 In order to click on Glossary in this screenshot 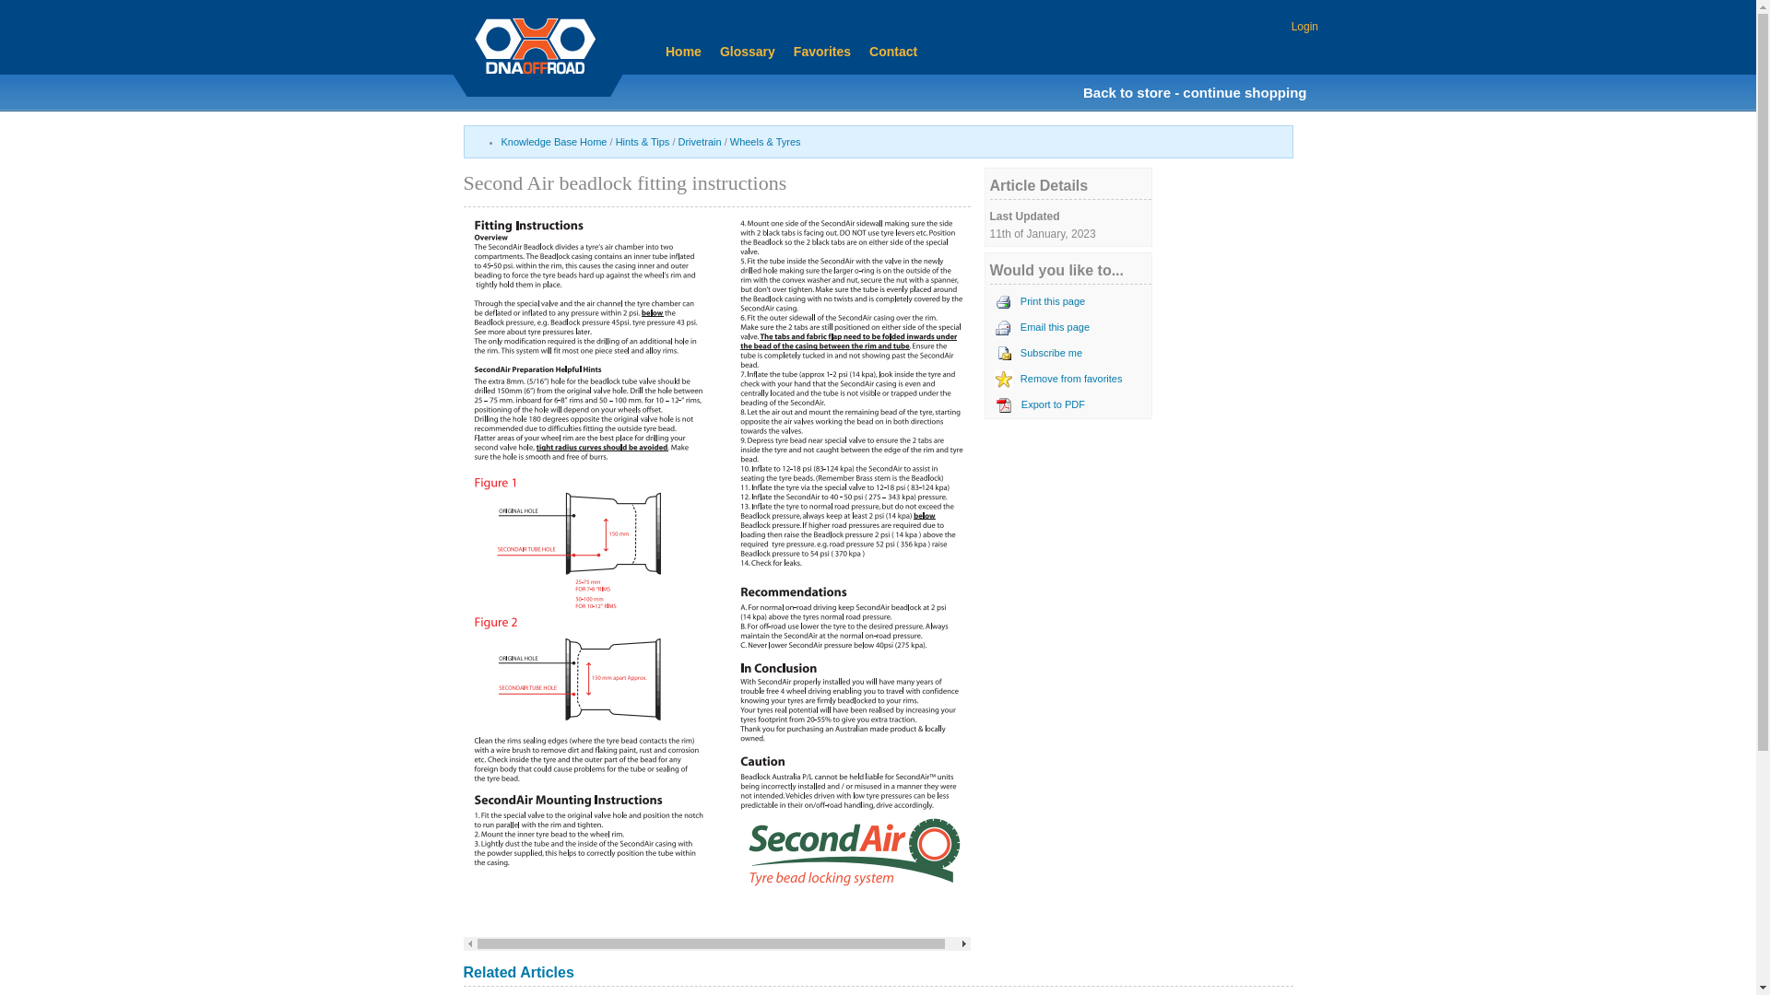, I will do `click(748, 52)`.